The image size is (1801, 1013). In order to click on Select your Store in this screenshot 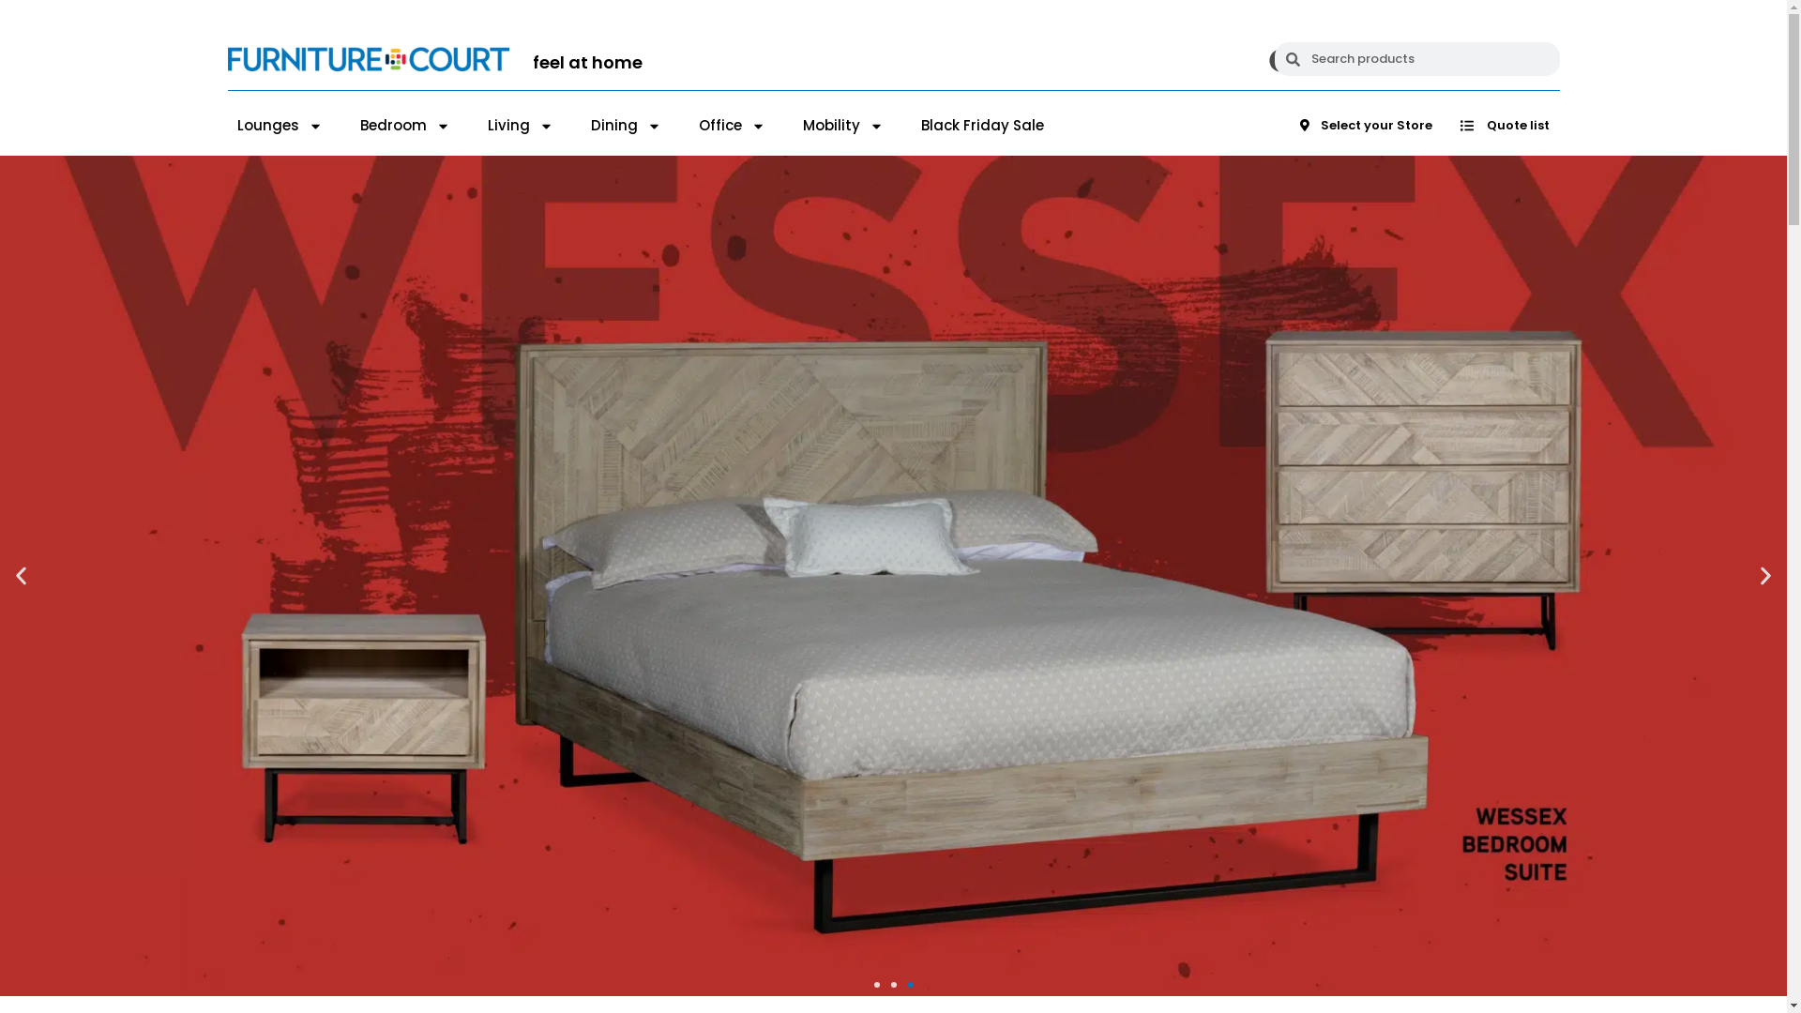, I will do `click(1366, 126)`.